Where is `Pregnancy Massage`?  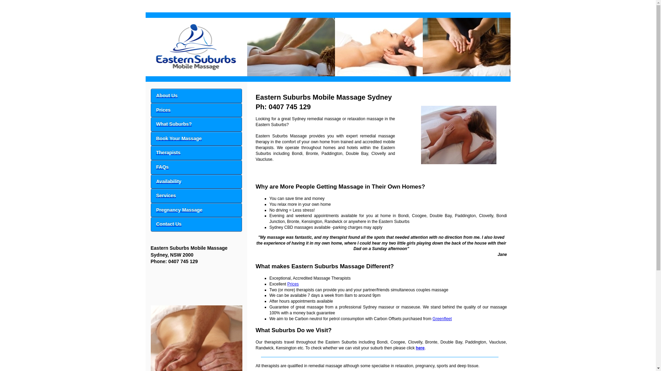 Pregnancy Massage is located at coordinates (196, 210).